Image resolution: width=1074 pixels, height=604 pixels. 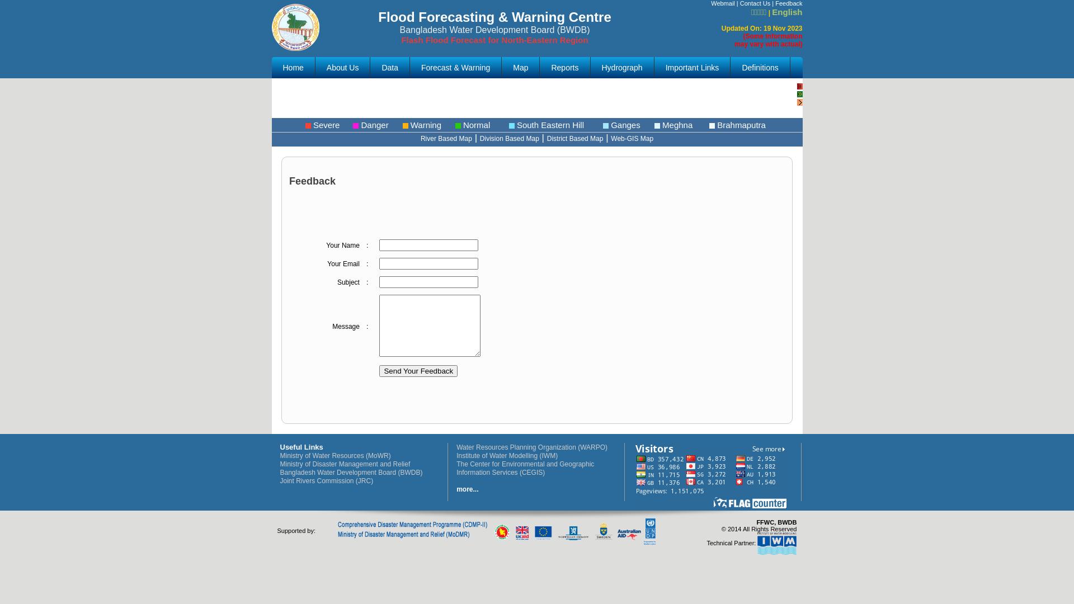 What do you see at coordinates (351, 473) in the screenshot?
I see `Bangladesh Water Development Board (BWDB)` at bounding box center [351, 473].